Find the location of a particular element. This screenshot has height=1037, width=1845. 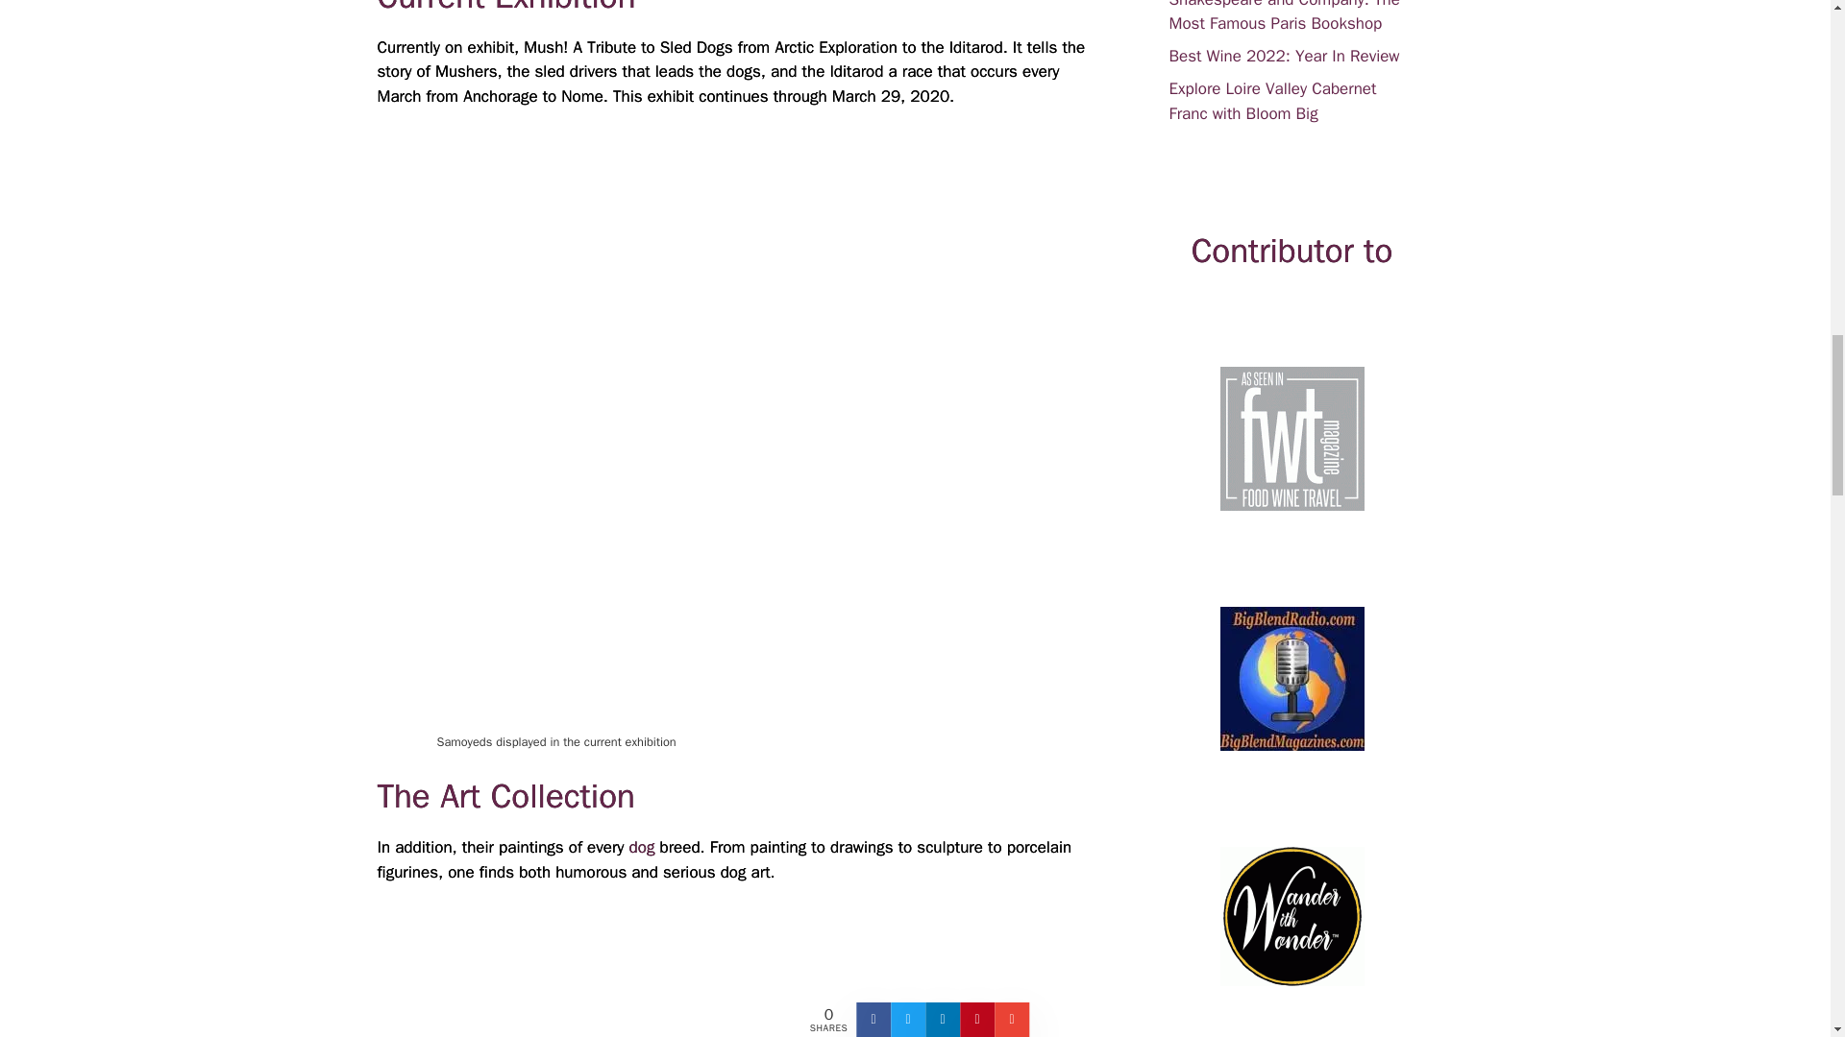

Wonder thw World is located at coordinates (1291, 916).